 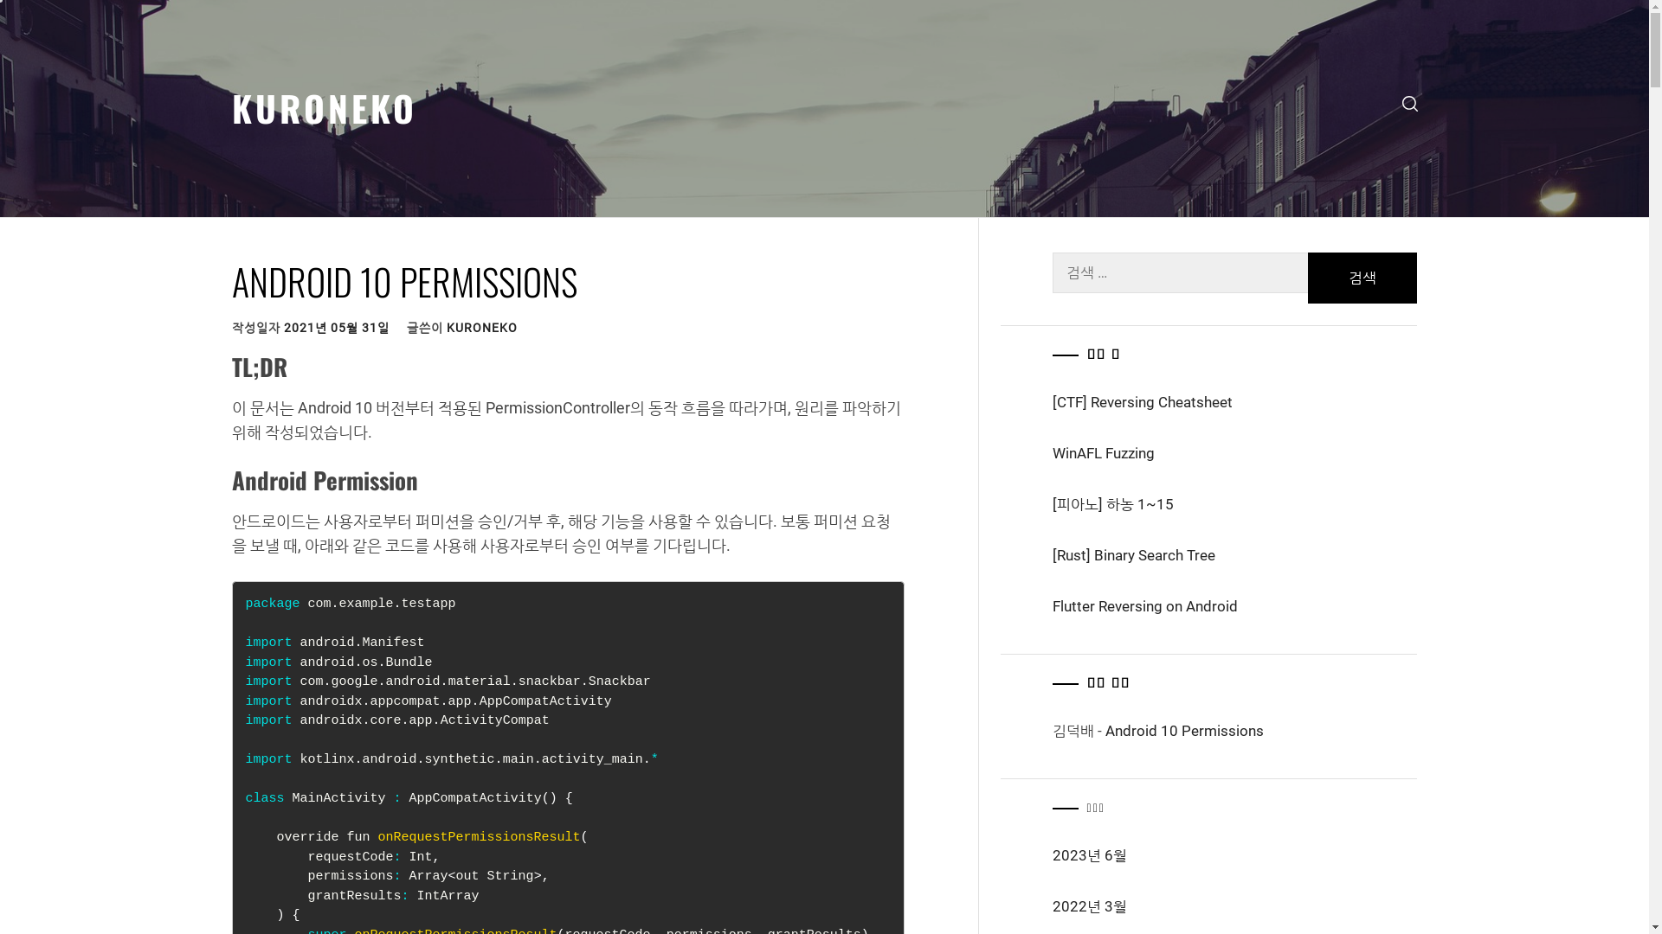 I want to click on [CTF] Reversing Cheatsheet, so click(x=1235, y=403).